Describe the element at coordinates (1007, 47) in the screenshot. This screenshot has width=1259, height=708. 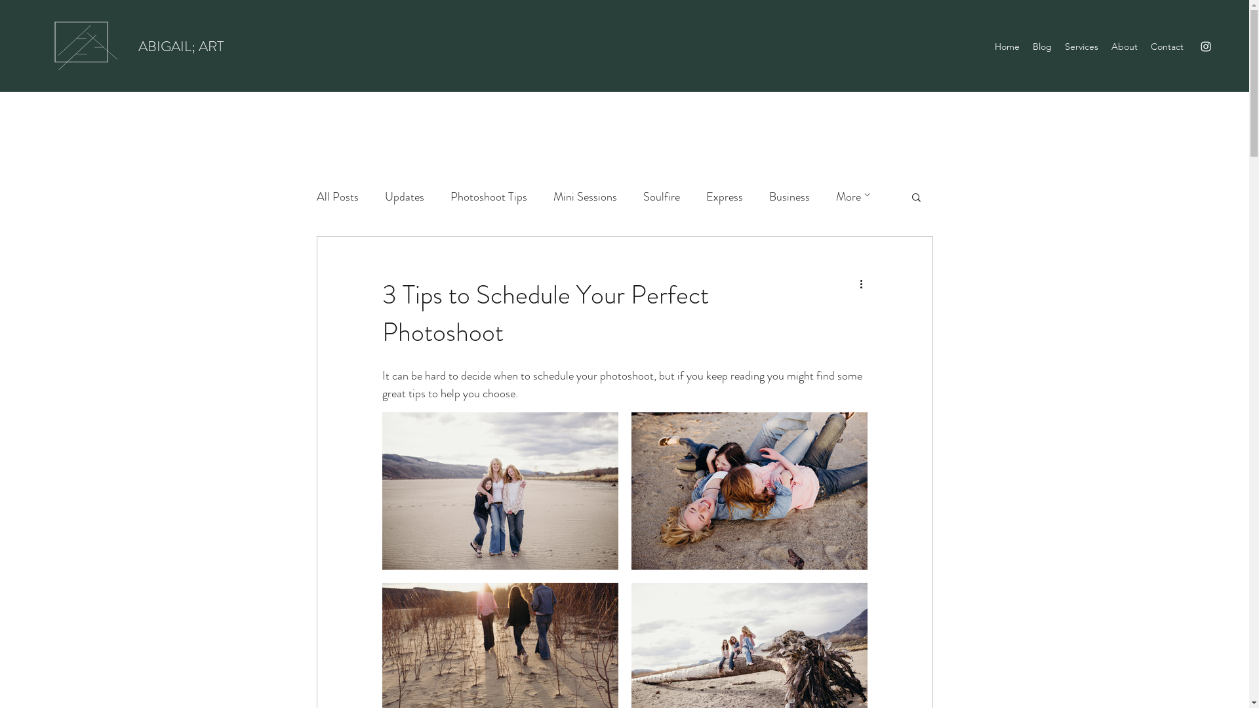
I see `Home` at that location.